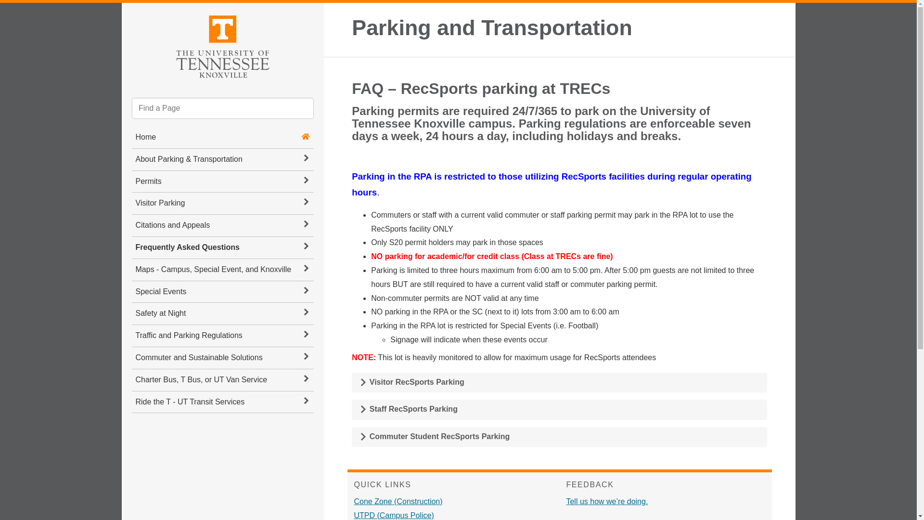 The width and height of the screenshot is (924, 520). Describe the element at coordinates (222, 45) in the screenshot. I see `The University of Tennessee, Knoxville` at that location.